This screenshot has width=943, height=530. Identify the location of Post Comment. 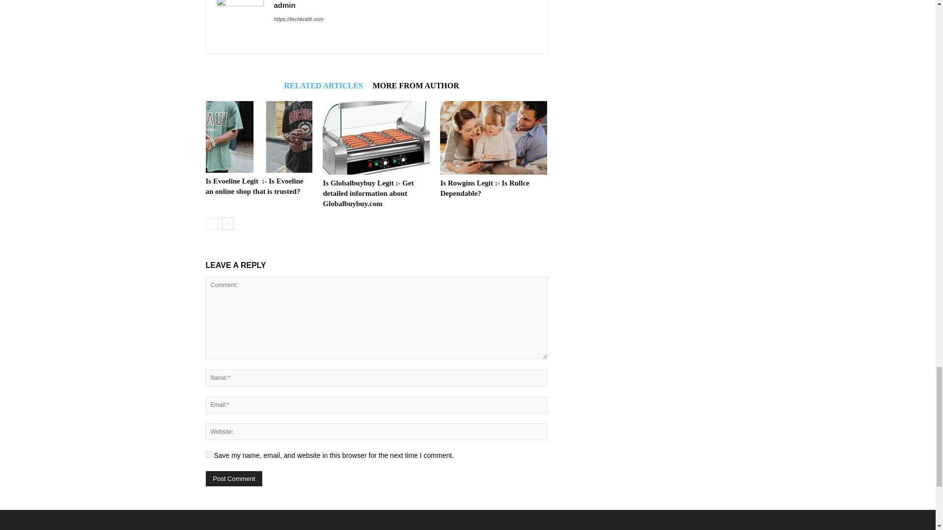
(234, 479).